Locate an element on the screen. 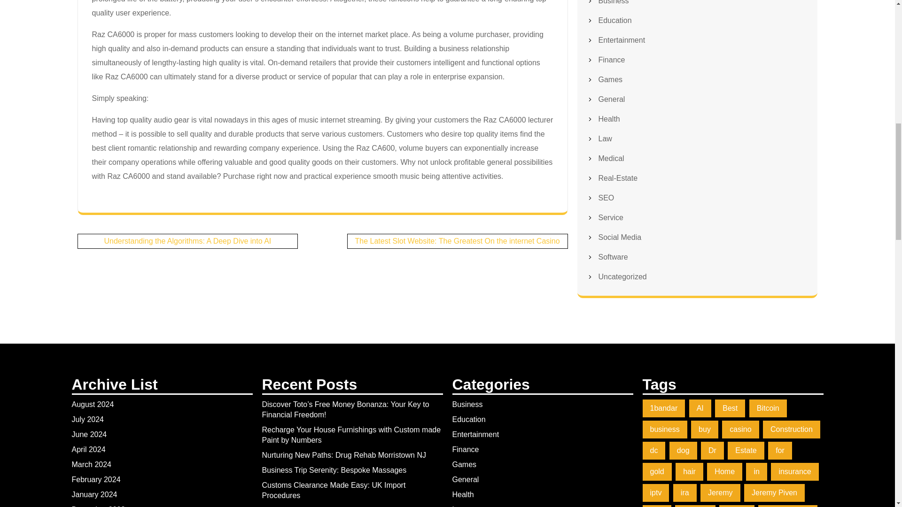 The height and width of the screenshot is (507, 902). Games is located at coordinates (611, 79).